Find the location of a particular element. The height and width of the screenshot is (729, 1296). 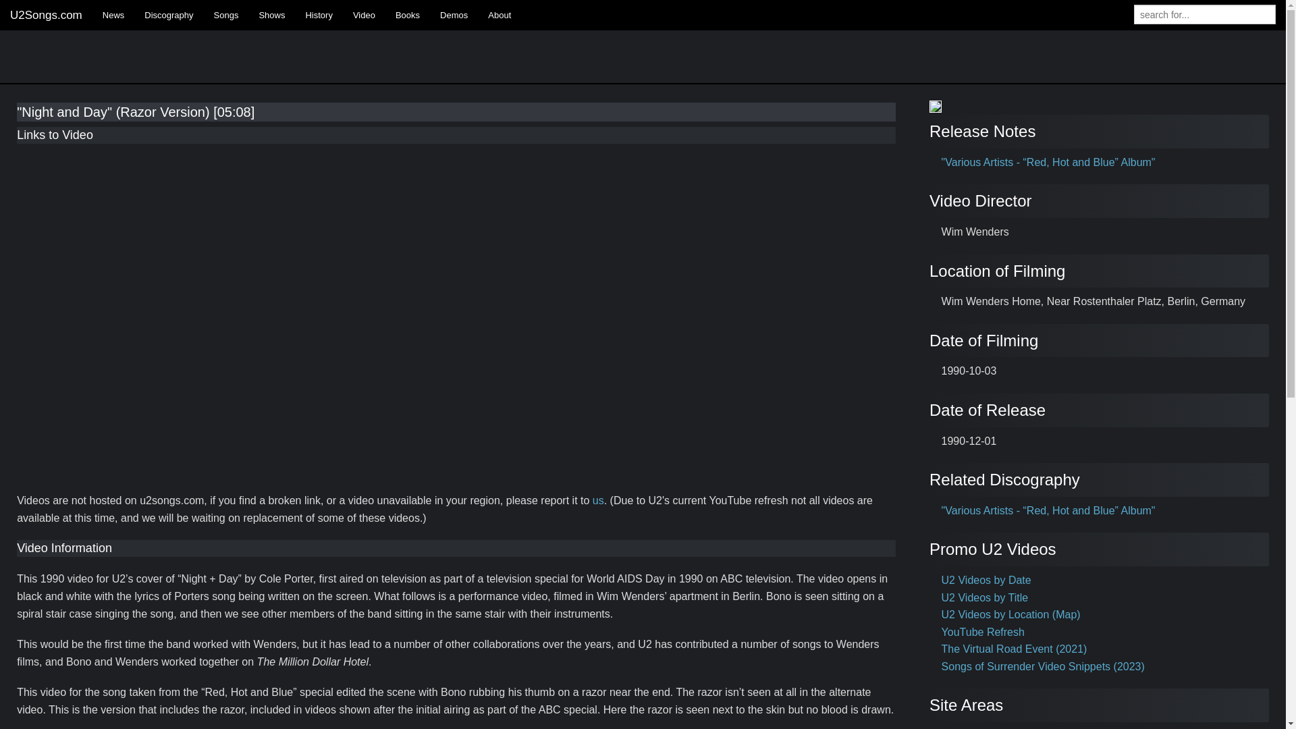

History is located at coordinates (319, 15).